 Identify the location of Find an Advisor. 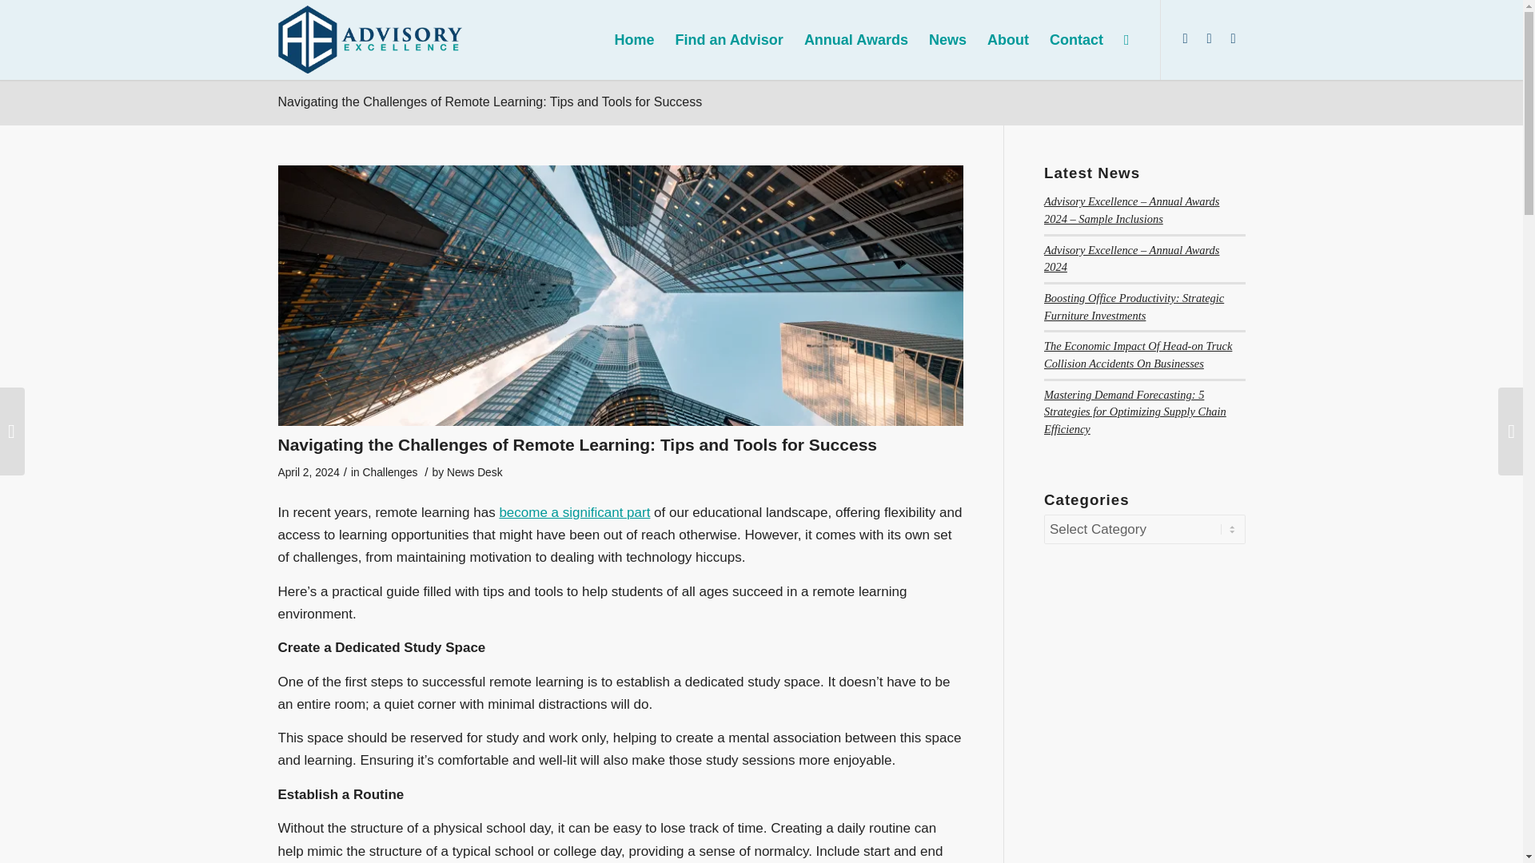
(729, 40).